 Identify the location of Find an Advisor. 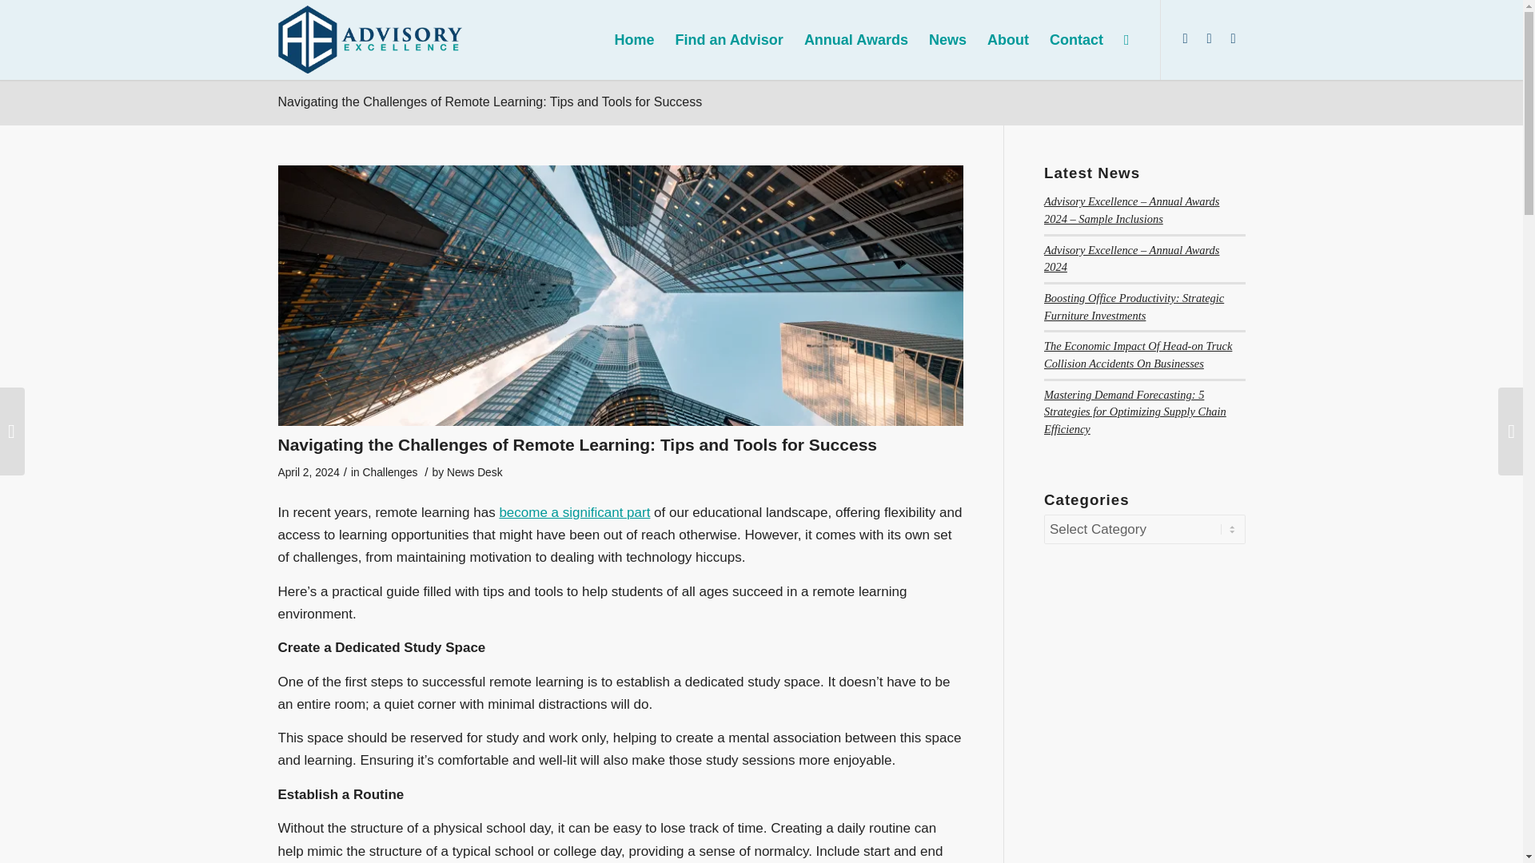
(729, 40).